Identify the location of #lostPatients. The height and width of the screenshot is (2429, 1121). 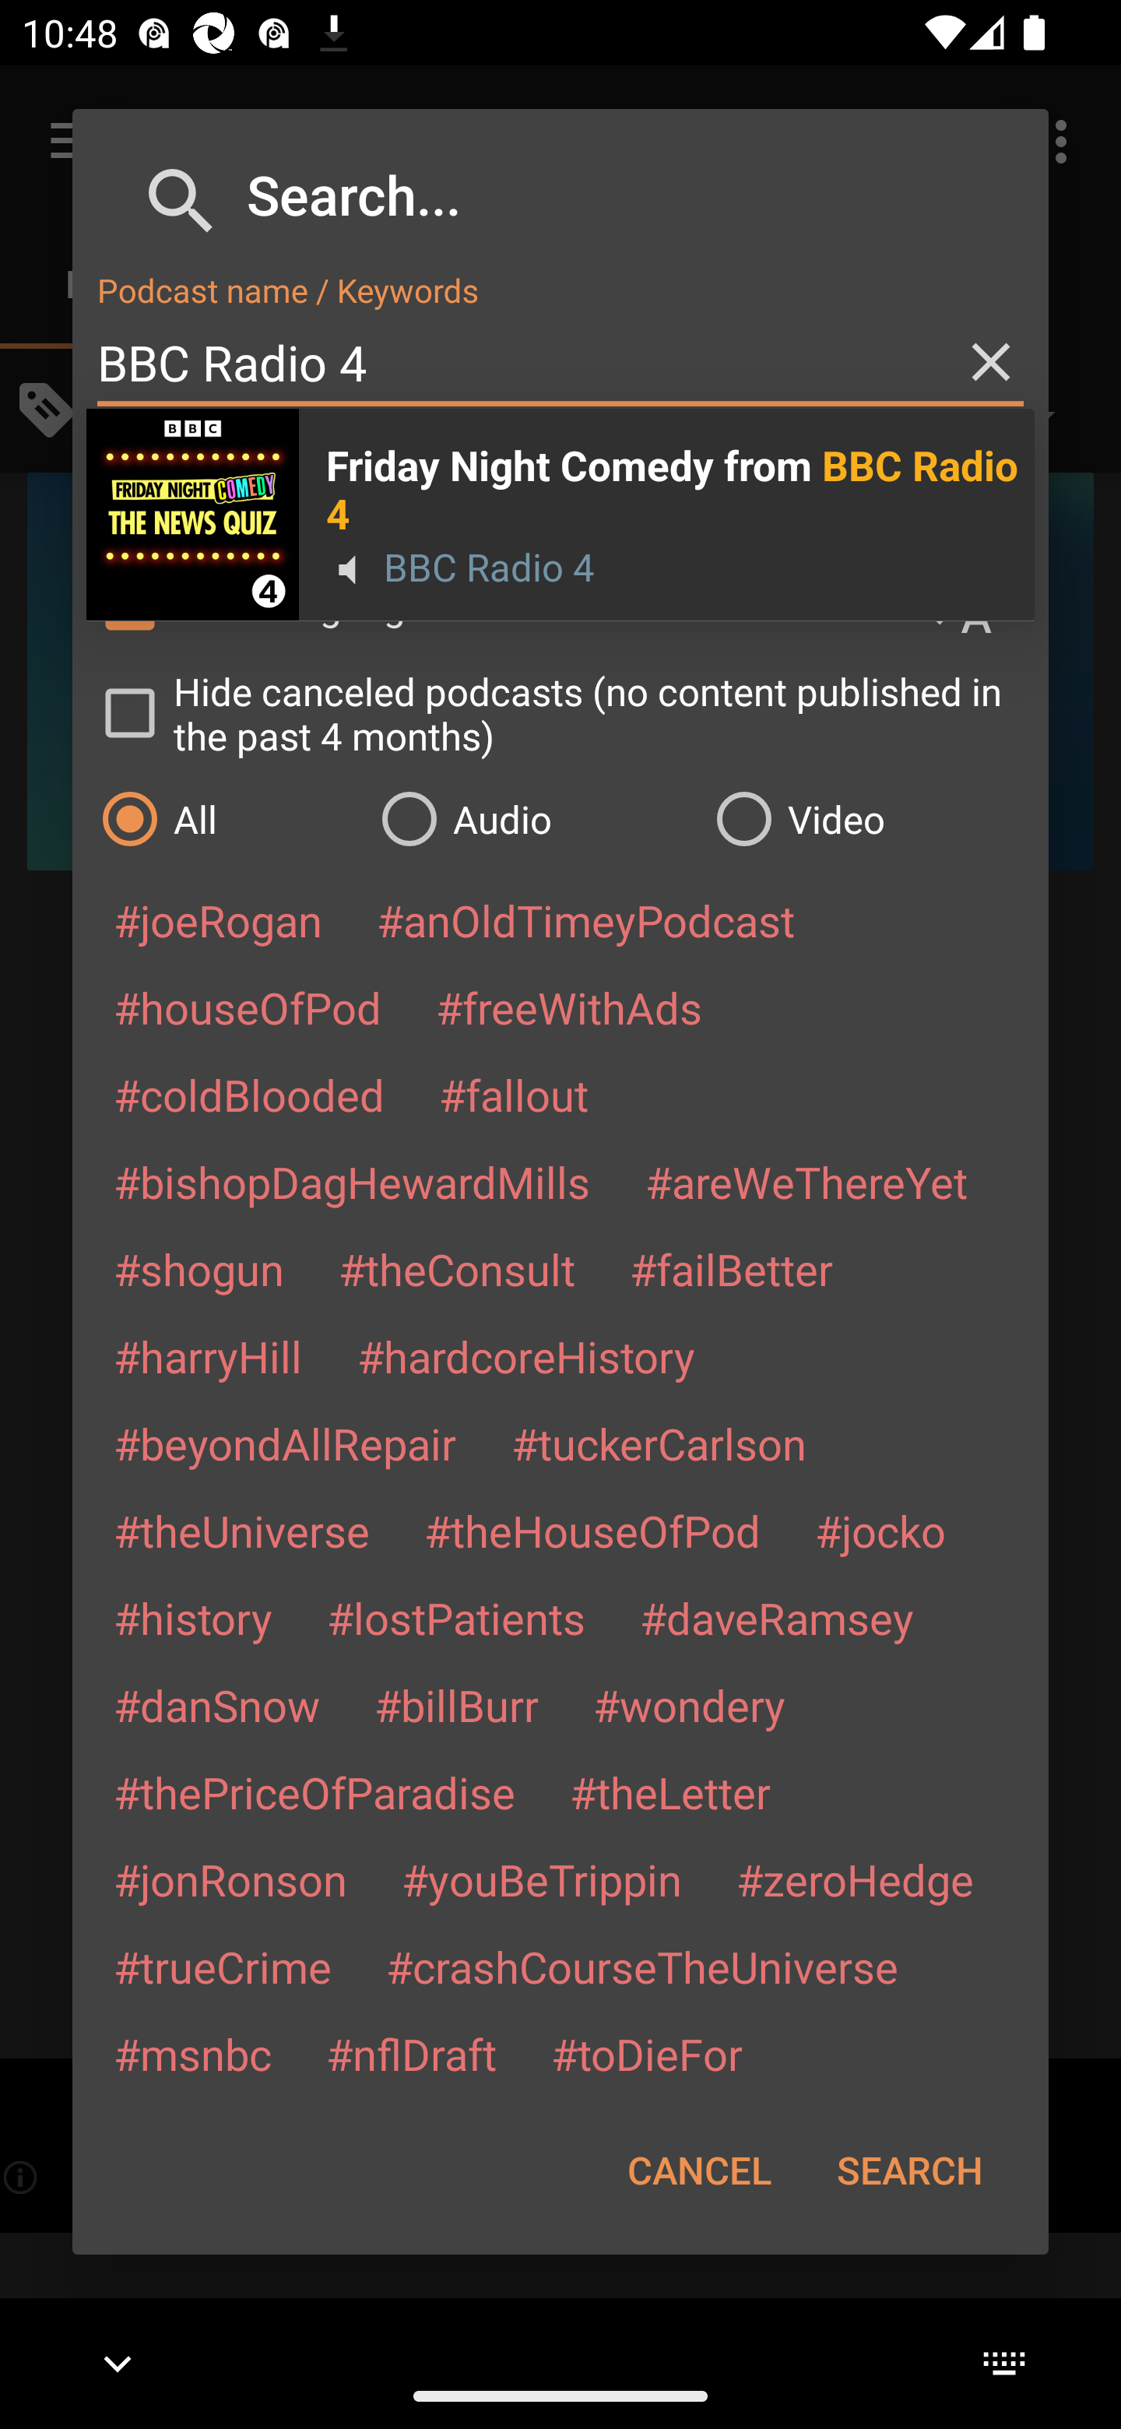
(456, 1618).